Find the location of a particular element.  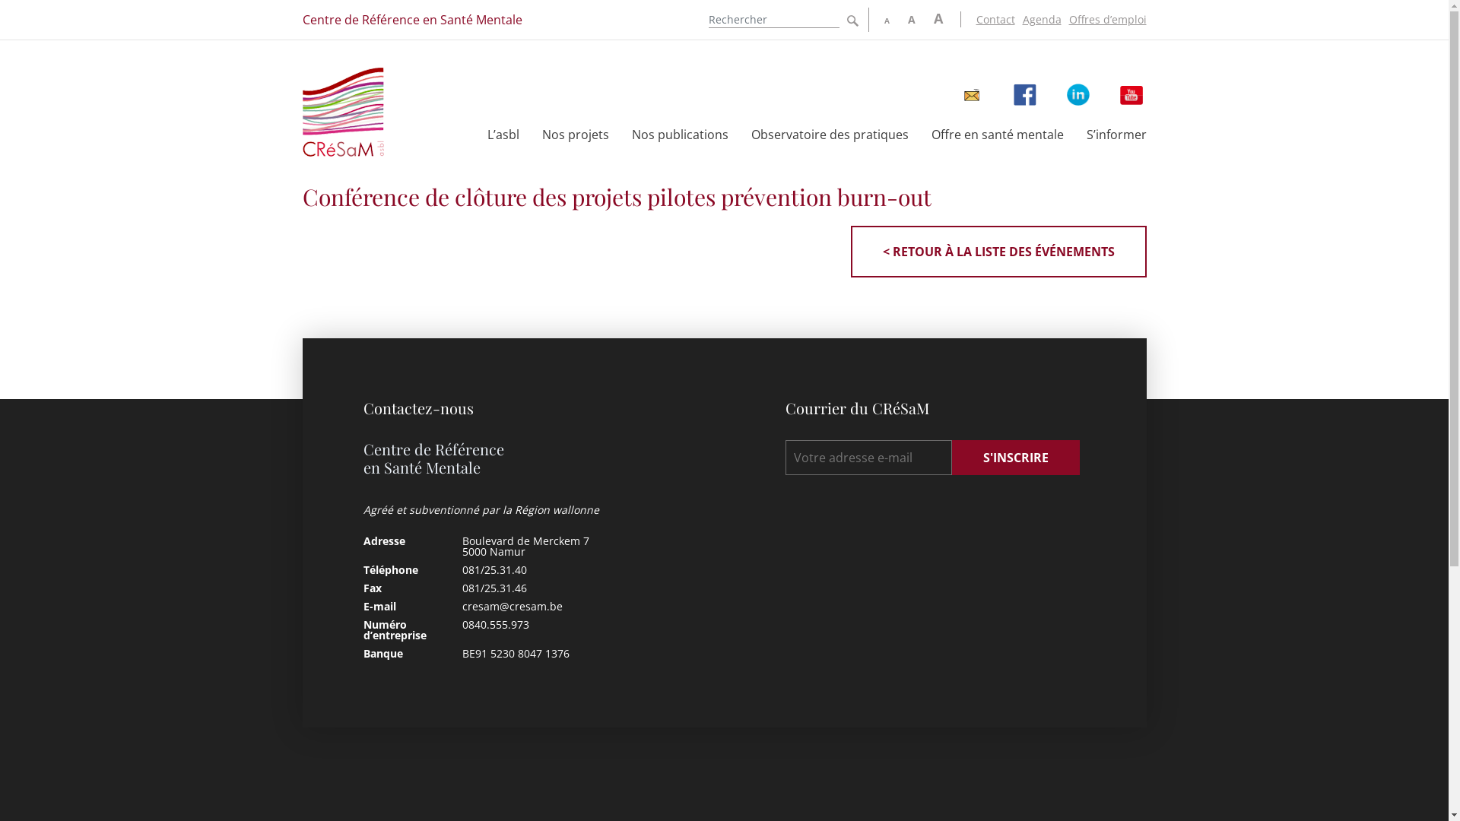

S'inscrire is located at coordinates (1016, 458).